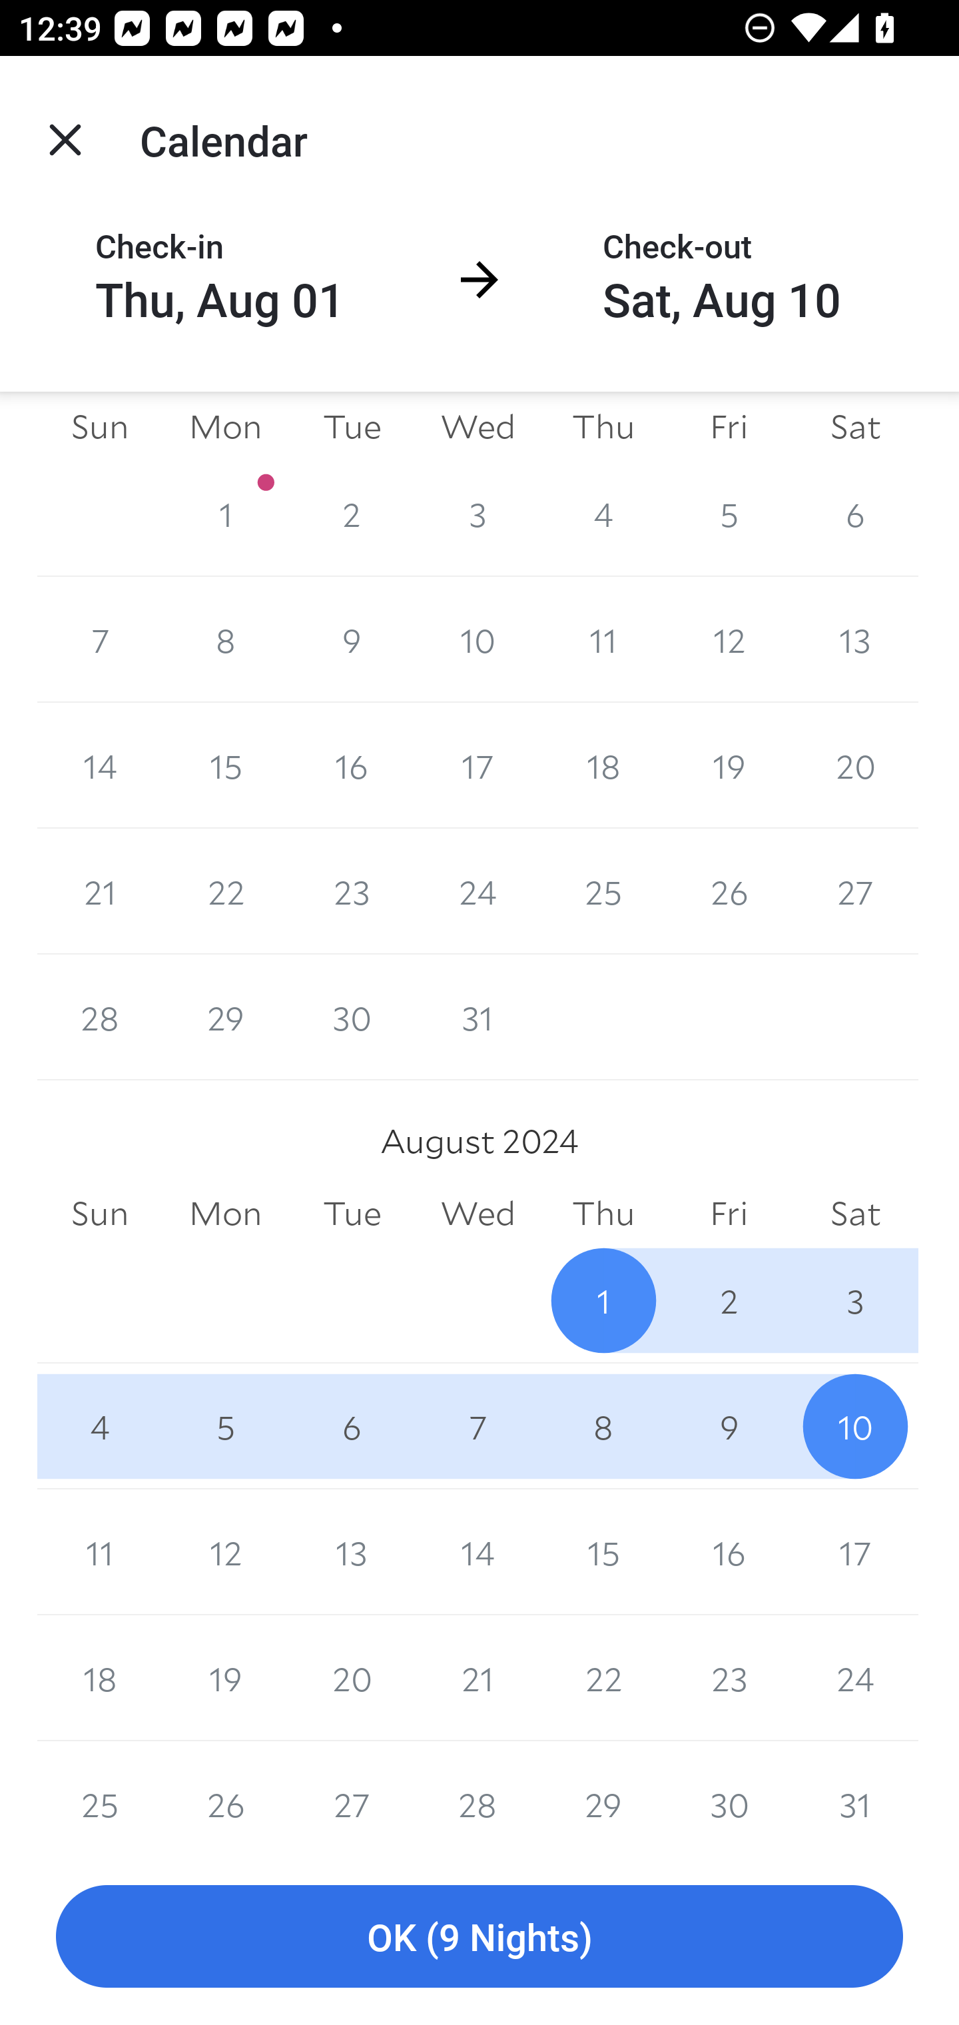  Describe the element at coordinates (603, 1679) in the screenshot. I see `22 22 August 2024` at that location.